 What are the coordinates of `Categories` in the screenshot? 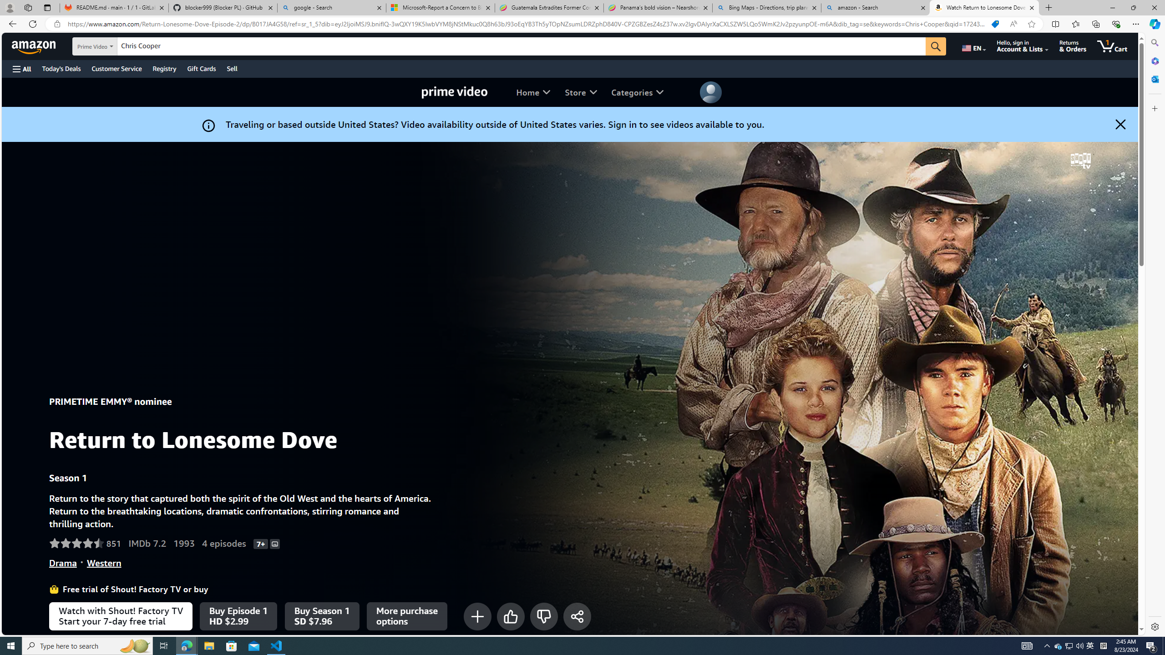 It's located at (637, 92).